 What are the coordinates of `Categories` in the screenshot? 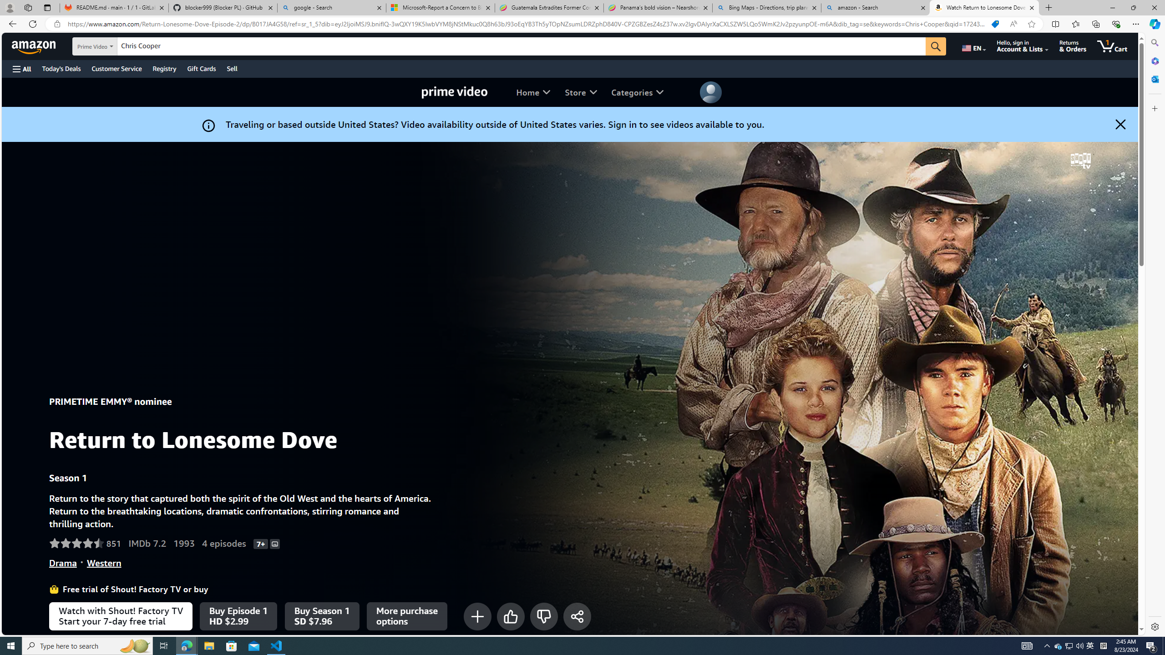 It's located at (637, 92).